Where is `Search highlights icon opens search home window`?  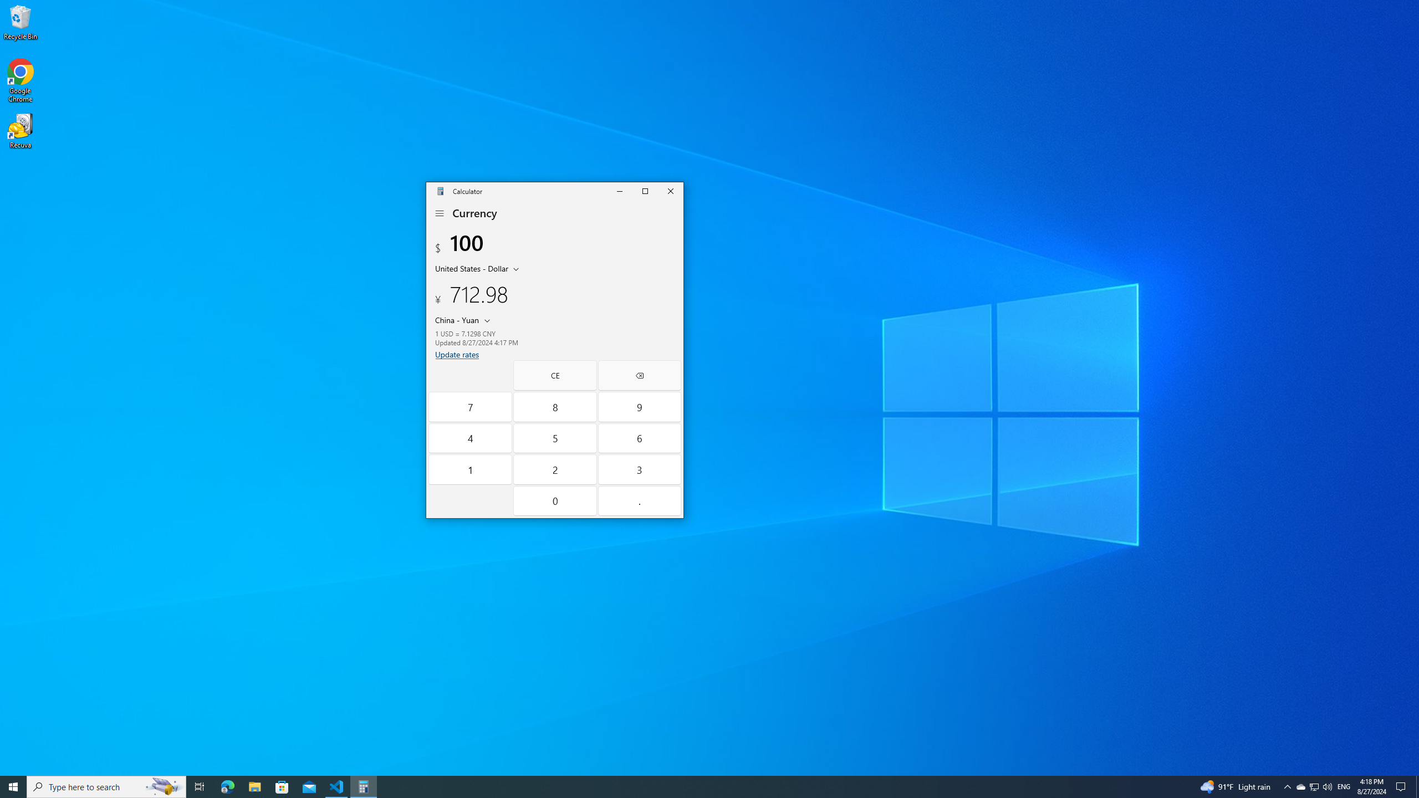
Search highlights icon opens search home window is located at coordinates (639, 501).